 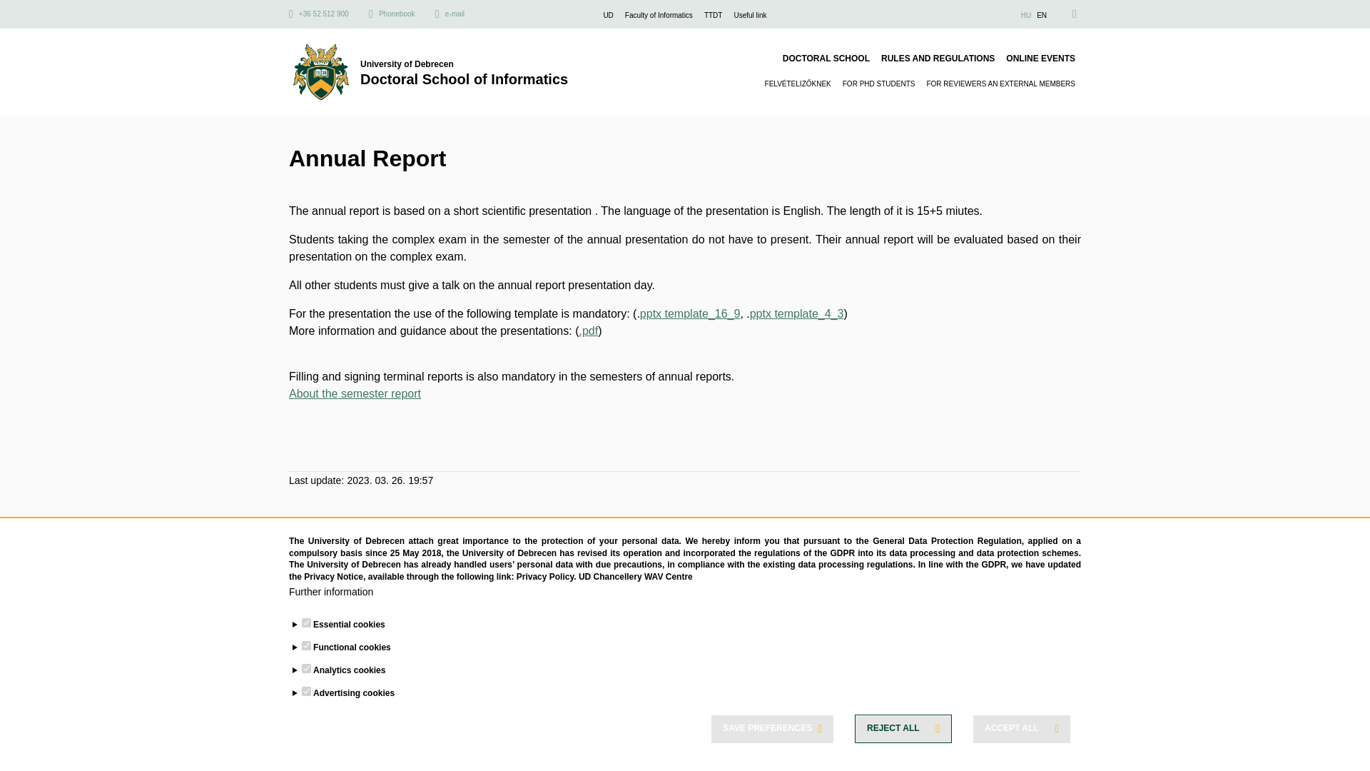 I want to click on EN, so click(x=1042, y=16).